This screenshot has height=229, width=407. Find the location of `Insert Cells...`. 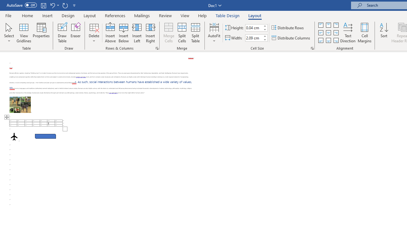

Insert Cells... is located at coordinates (157, 48).